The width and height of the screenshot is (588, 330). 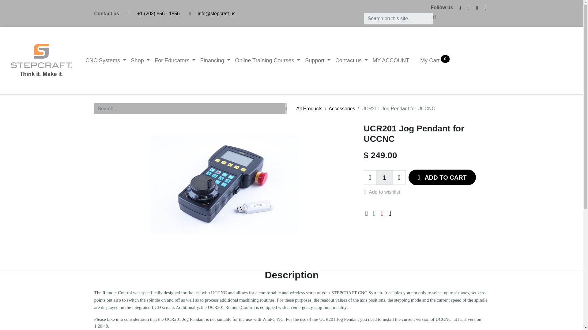 I want to click on Support, so click(x=318, y=61).